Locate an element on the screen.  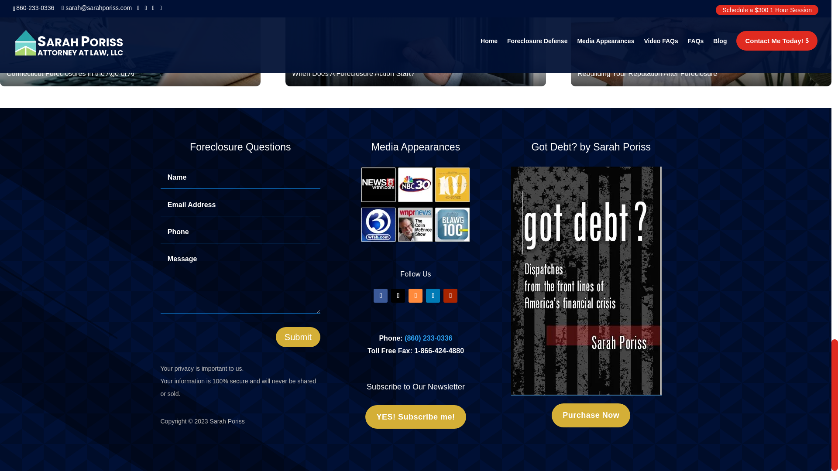
media is located at coordinates (416, 204).